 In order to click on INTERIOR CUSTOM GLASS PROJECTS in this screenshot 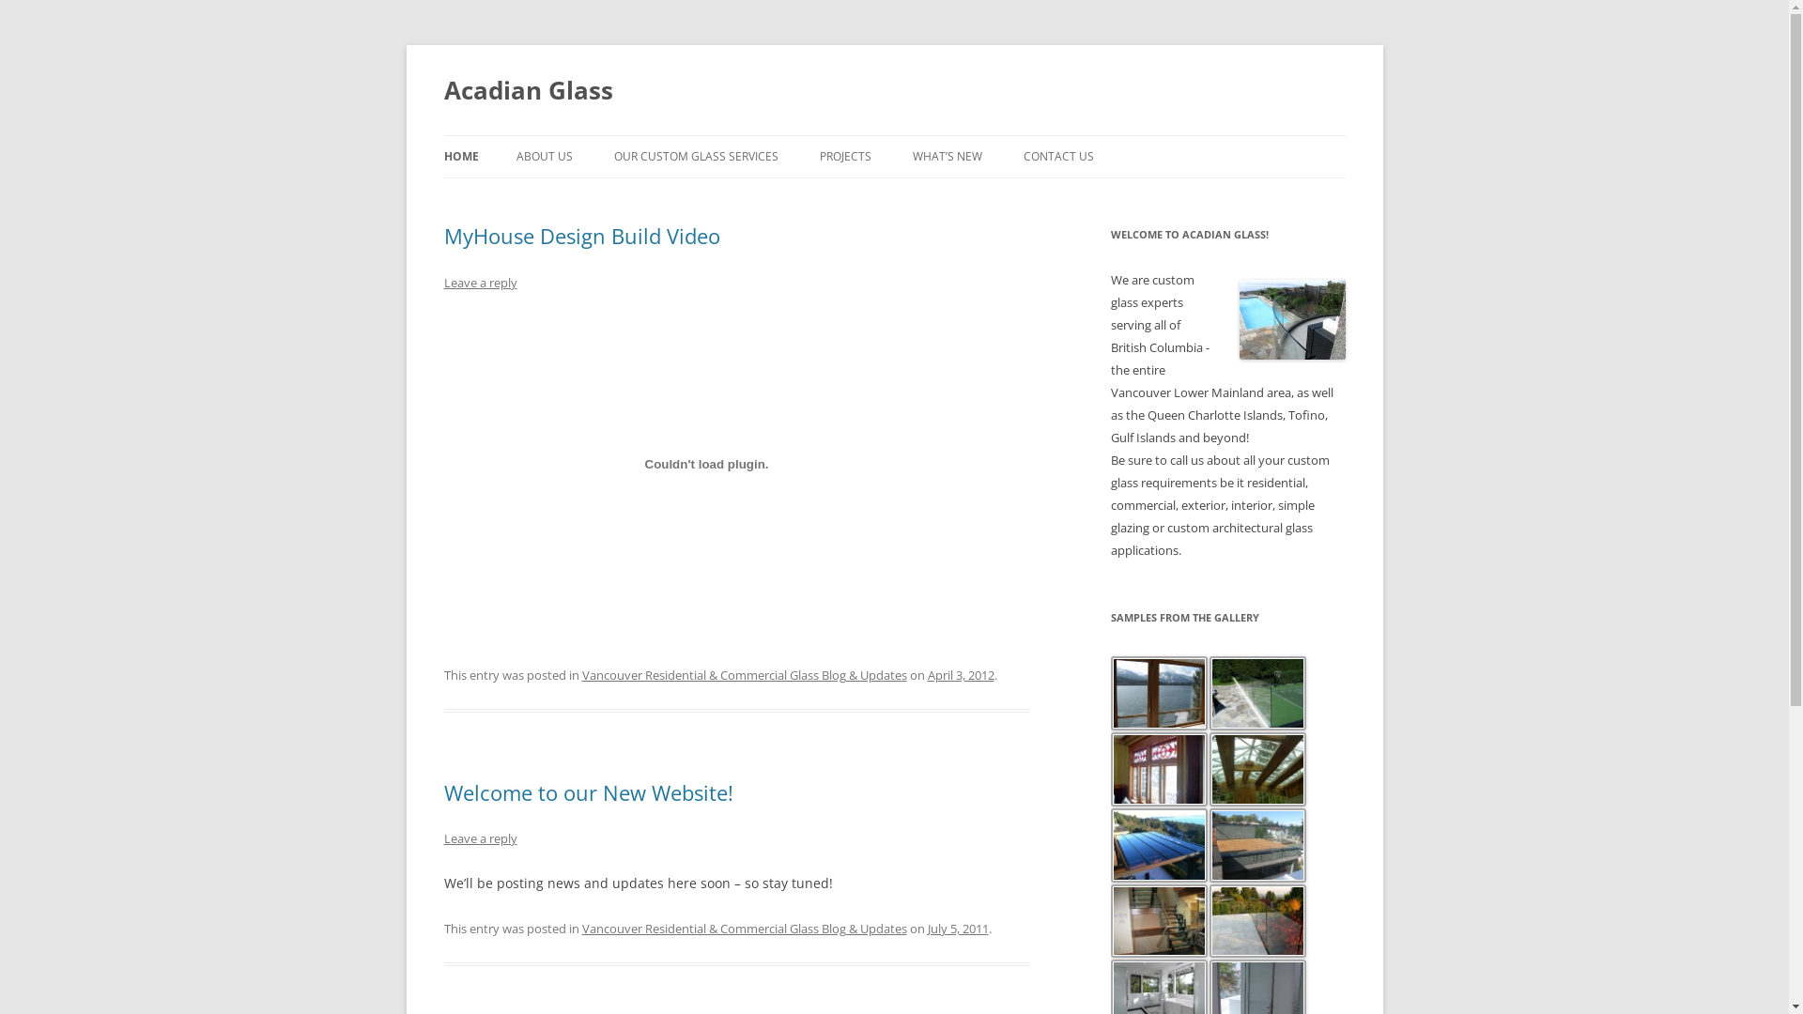, I will do `click(913, 208)`.